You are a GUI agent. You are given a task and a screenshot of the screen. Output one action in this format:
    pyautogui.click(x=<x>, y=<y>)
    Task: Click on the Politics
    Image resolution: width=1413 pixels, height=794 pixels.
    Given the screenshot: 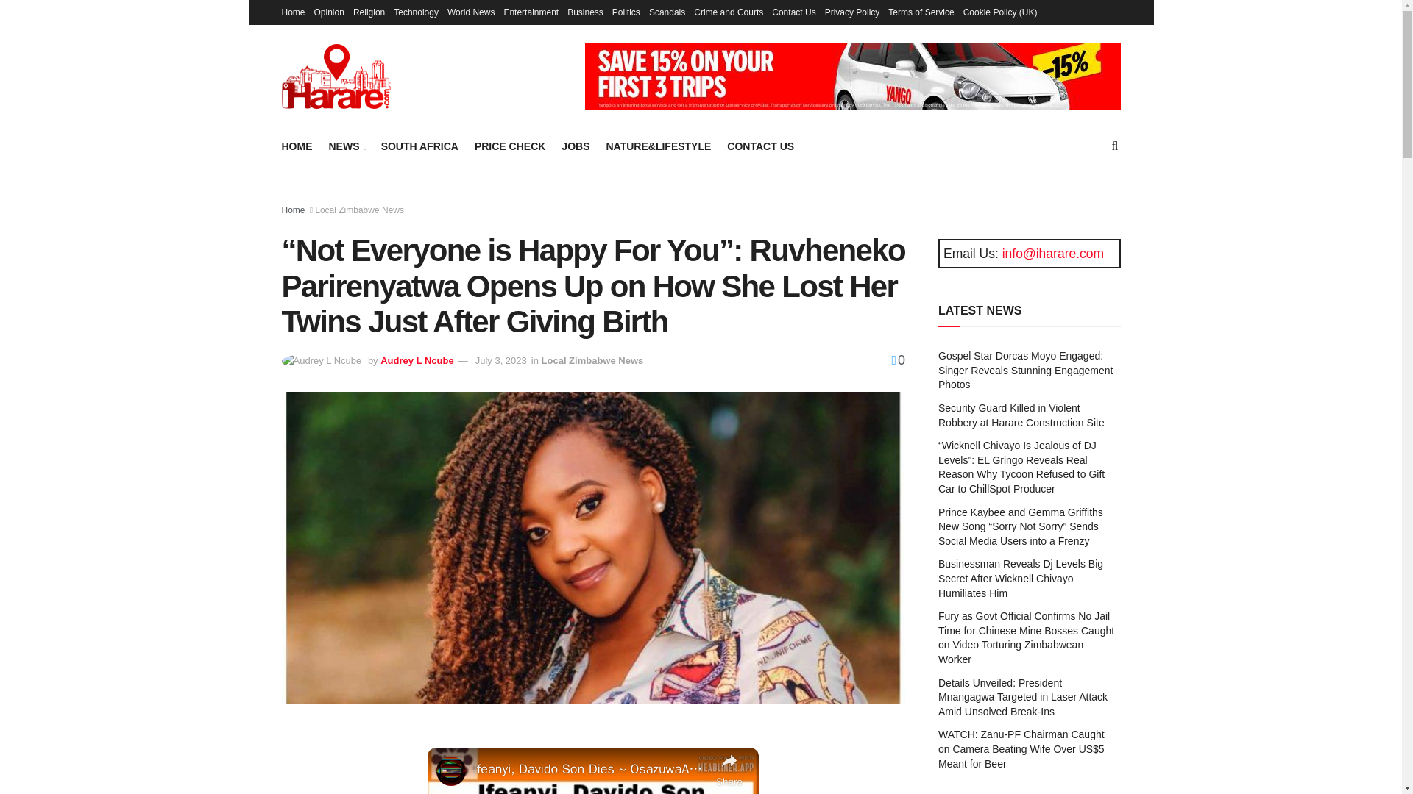 What is the action you would take?
    pyautogui.click(x=626, y=12)
    